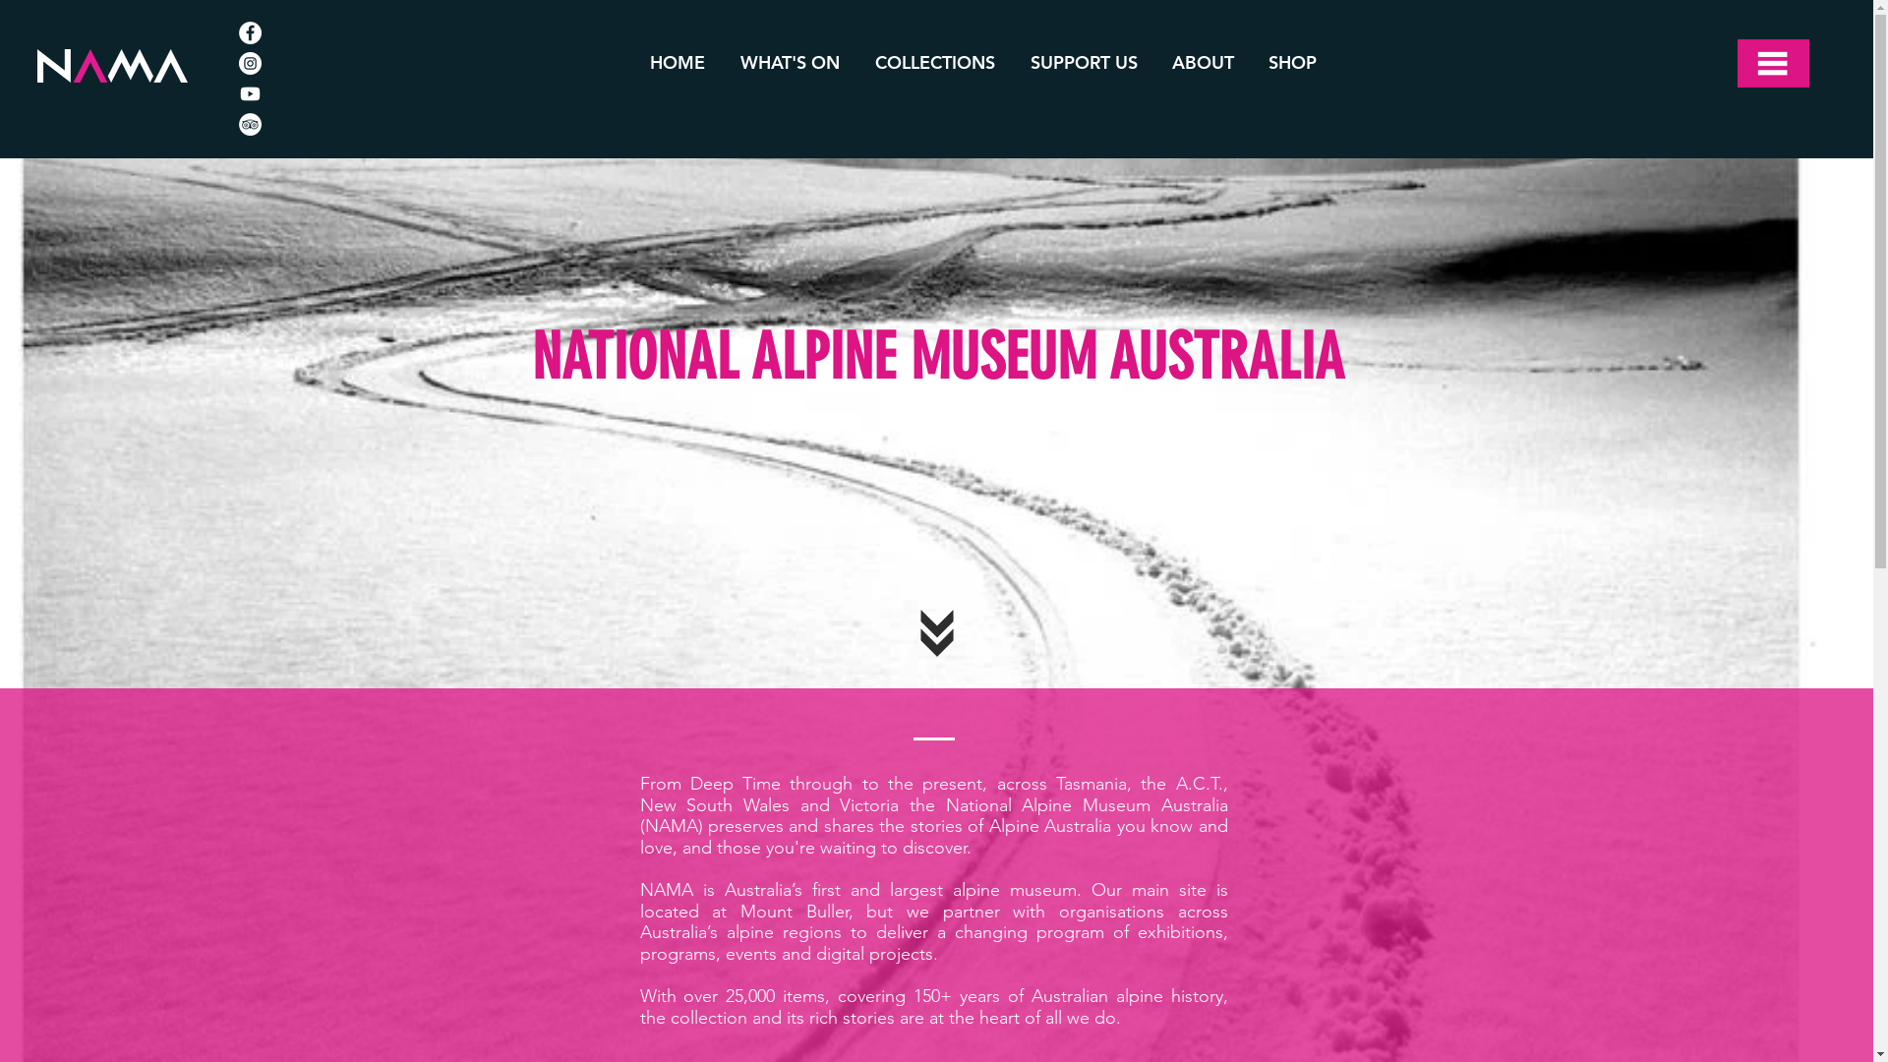  What do you see at coordinates (1084, 63) in the screenshot?
I see `SUPPORT US` at bounding box center [1084, 63].